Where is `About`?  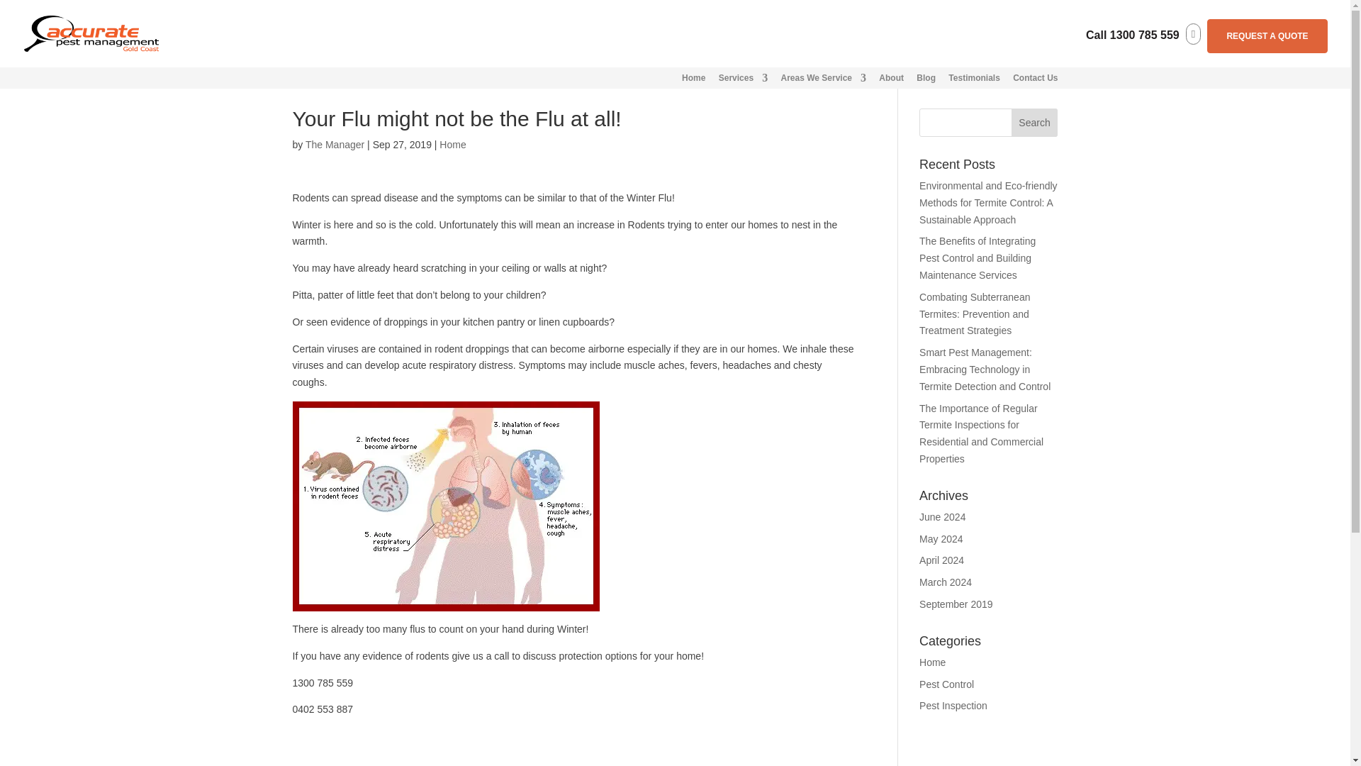
About is located at coordinates (891, 81).